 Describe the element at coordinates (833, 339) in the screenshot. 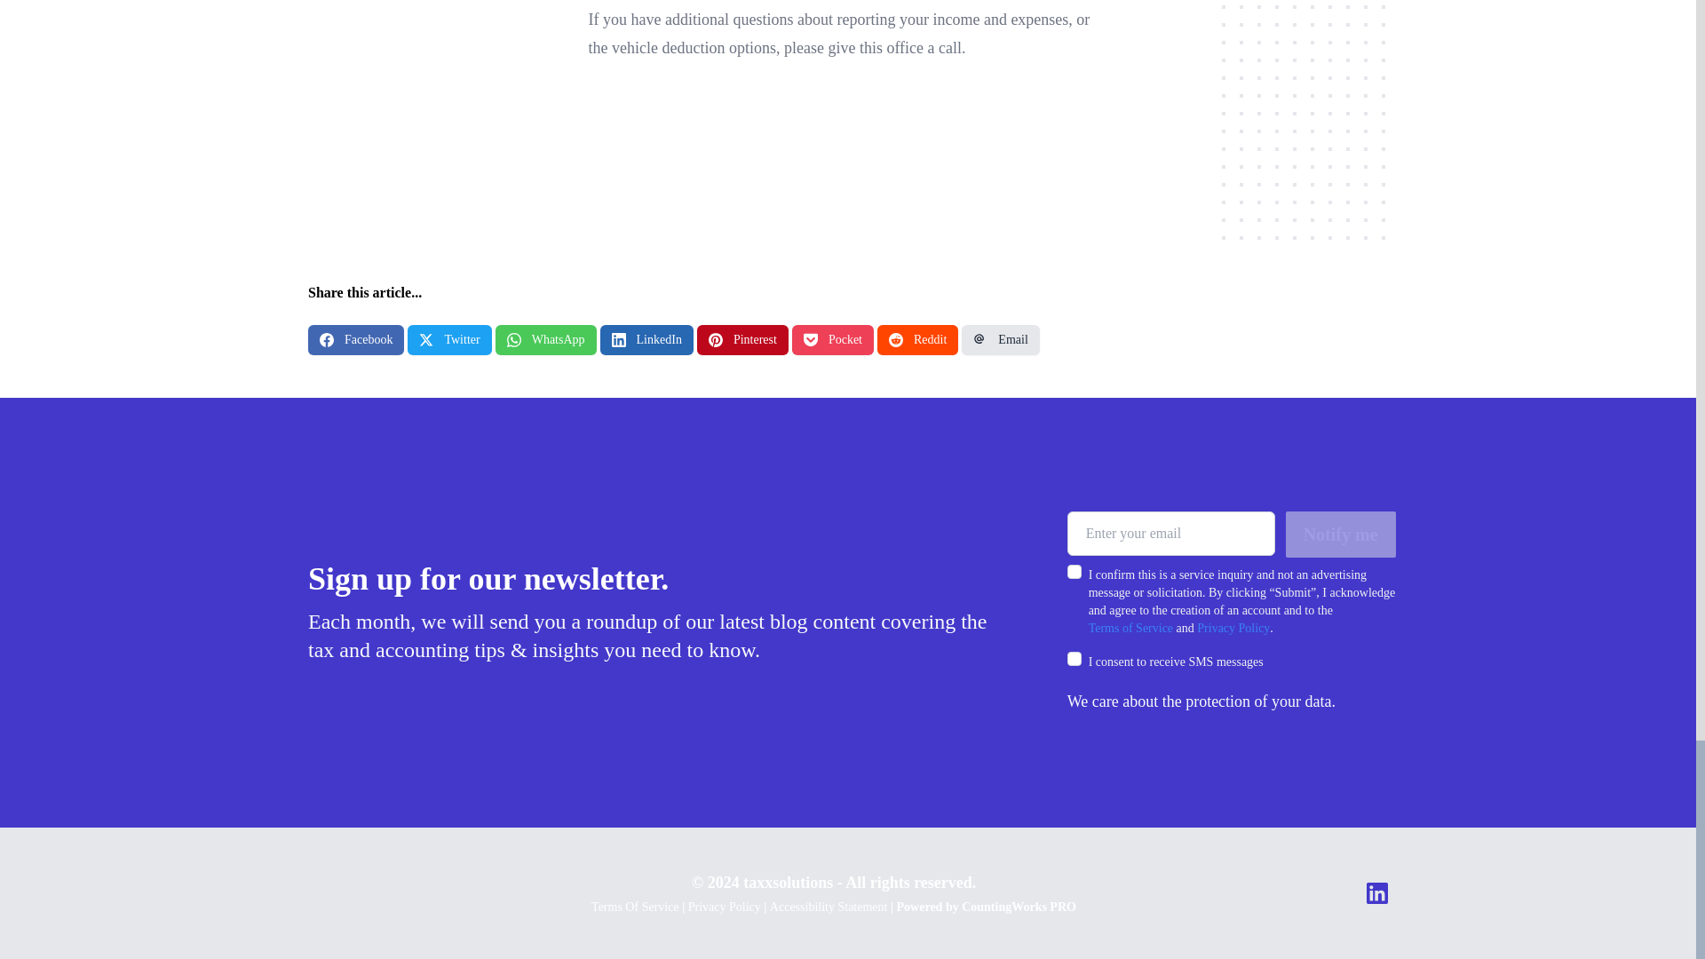

I see `Pocket` at that location.